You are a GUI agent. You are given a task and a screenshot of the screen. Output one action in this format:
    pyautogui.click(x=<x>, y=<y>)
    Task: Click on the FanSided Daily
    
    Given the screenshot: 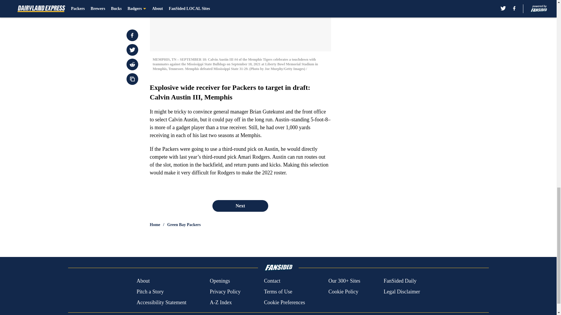 What is the action you would take?
    pyautogui.click(x=400, y=281)
    